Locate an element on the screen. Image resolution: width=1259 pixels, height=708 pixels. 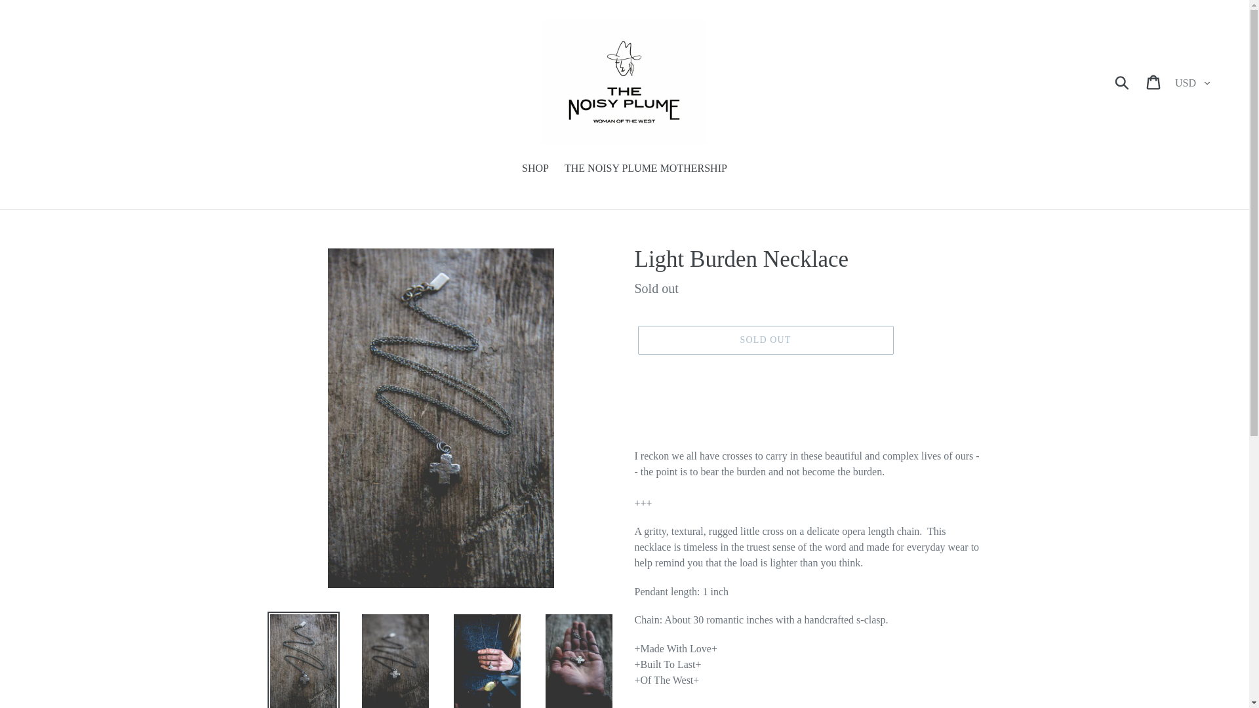
THE NOISY PLUME MOTHERSHIP is located at coordinates (645, 169).